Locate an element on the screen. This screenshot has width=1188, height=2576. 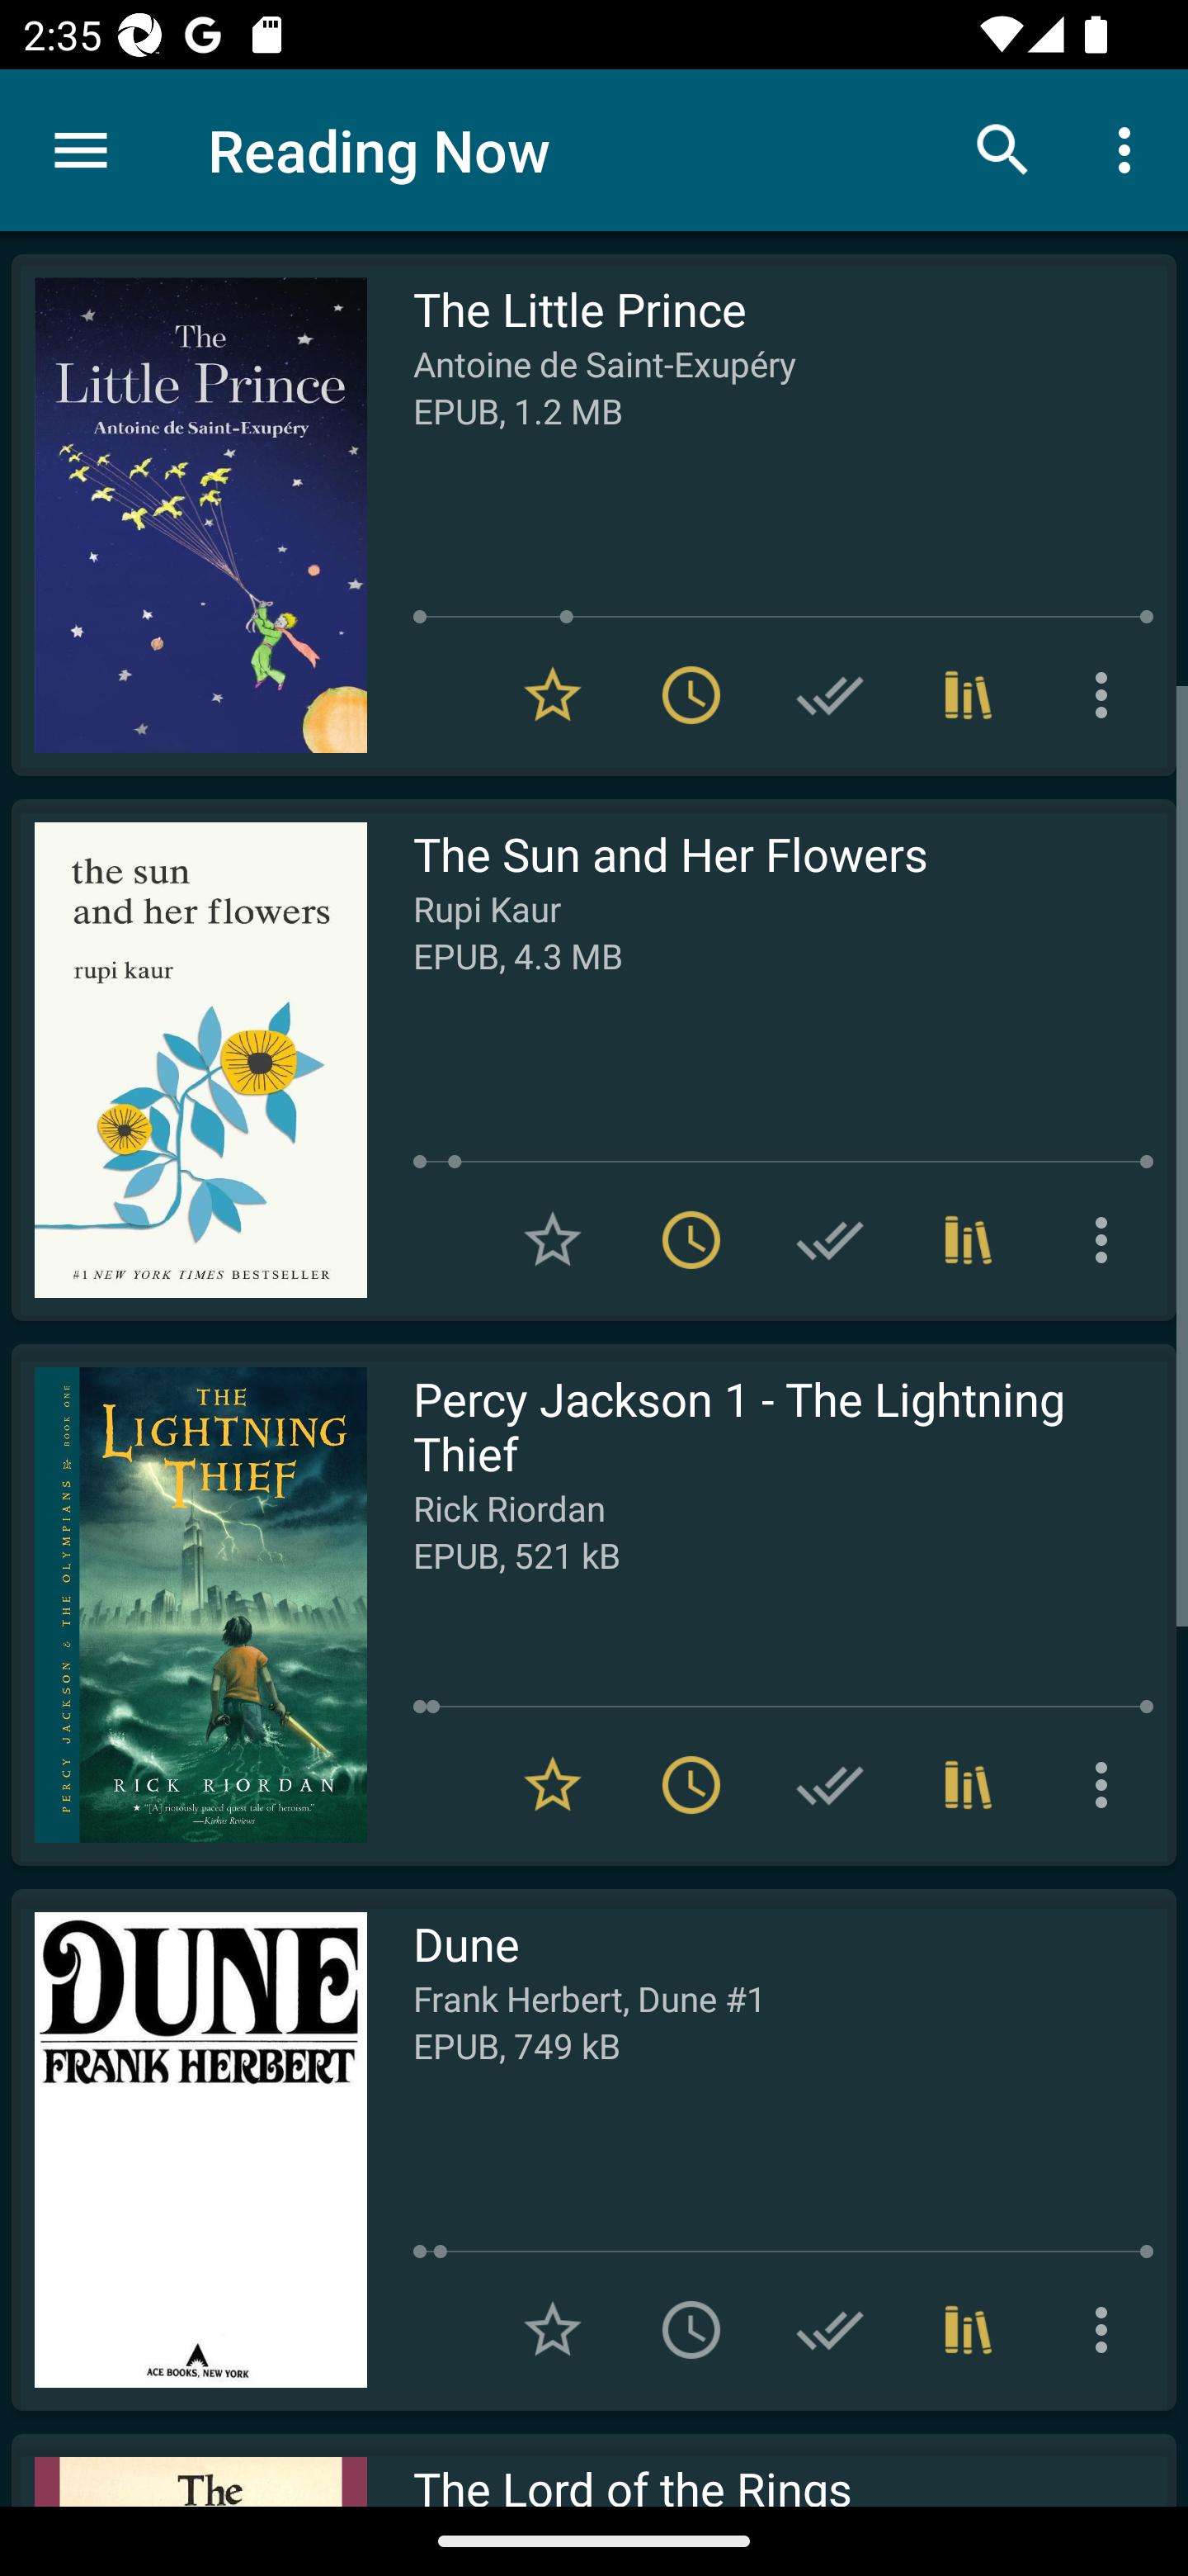
Remove from To read is located at coordinates (691, 1785).